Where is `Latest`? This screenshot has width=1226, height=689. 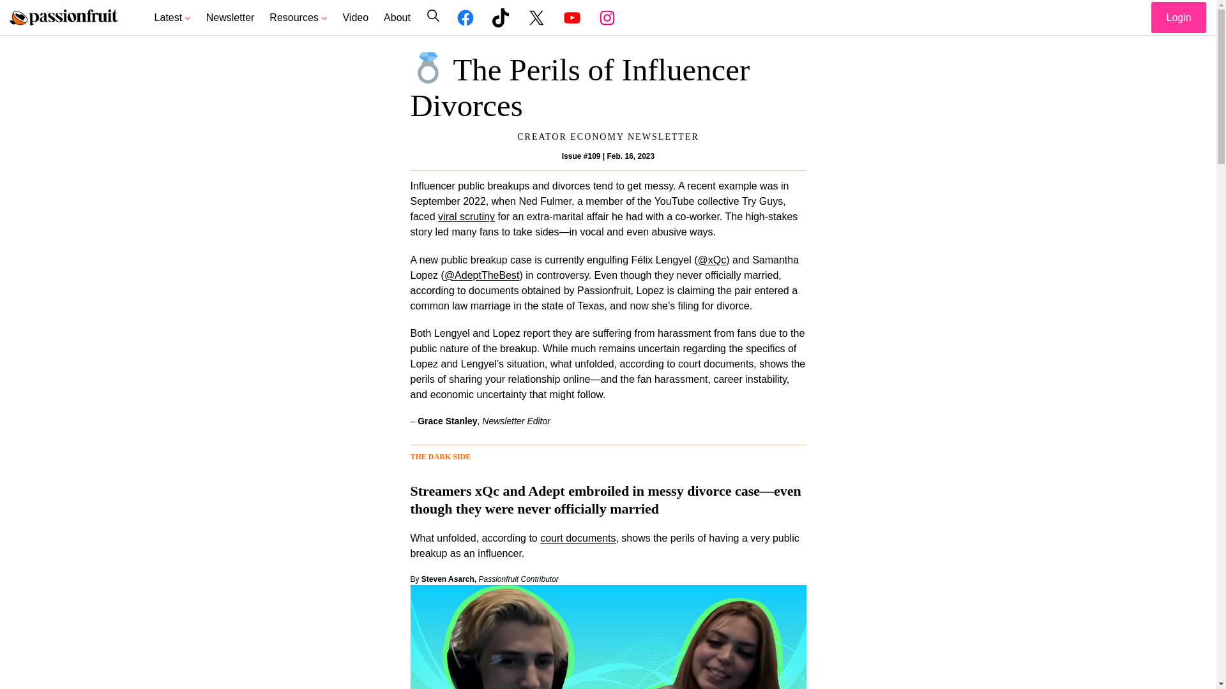
Latest is located at coordinates (169, 18).